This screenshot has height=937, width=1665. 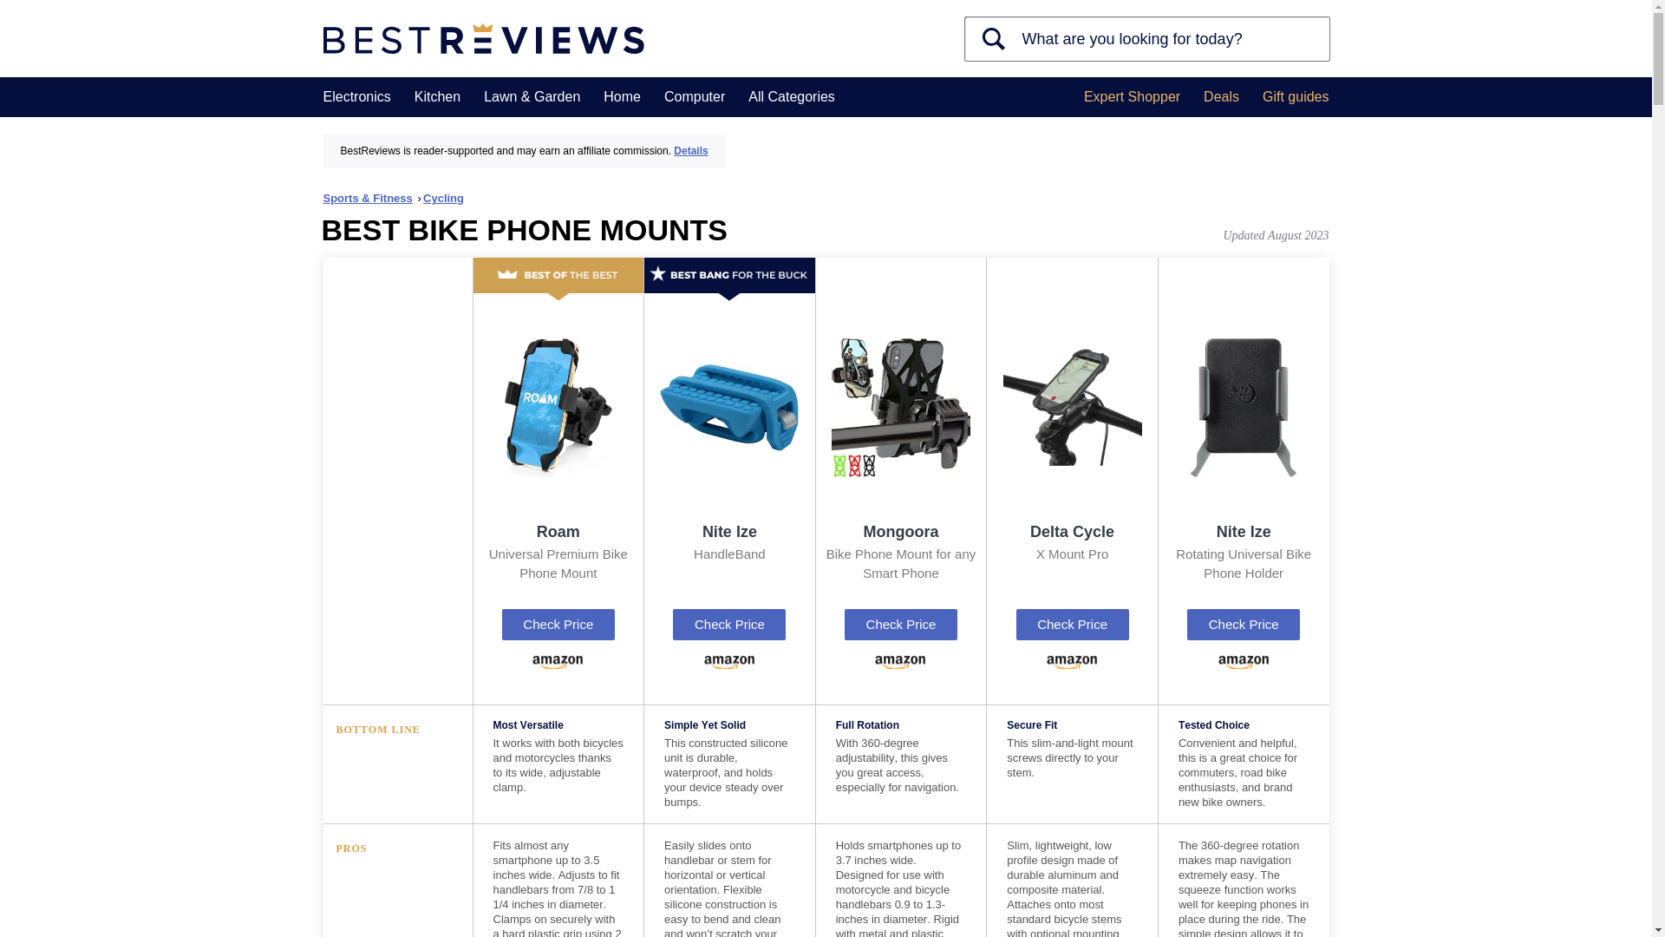 What do you see at coordinates (1296, 97) in the screenshot?
I see `Gift guides` at bounding box center [1296, 97].